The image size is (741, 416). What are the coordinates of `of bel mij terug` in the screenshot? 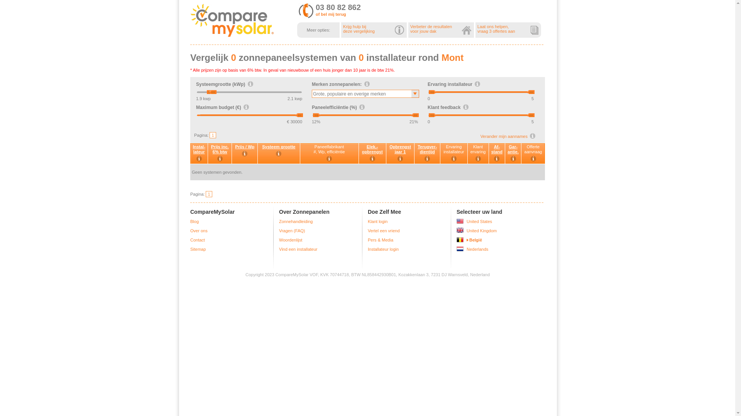 It's located at (331, 14).